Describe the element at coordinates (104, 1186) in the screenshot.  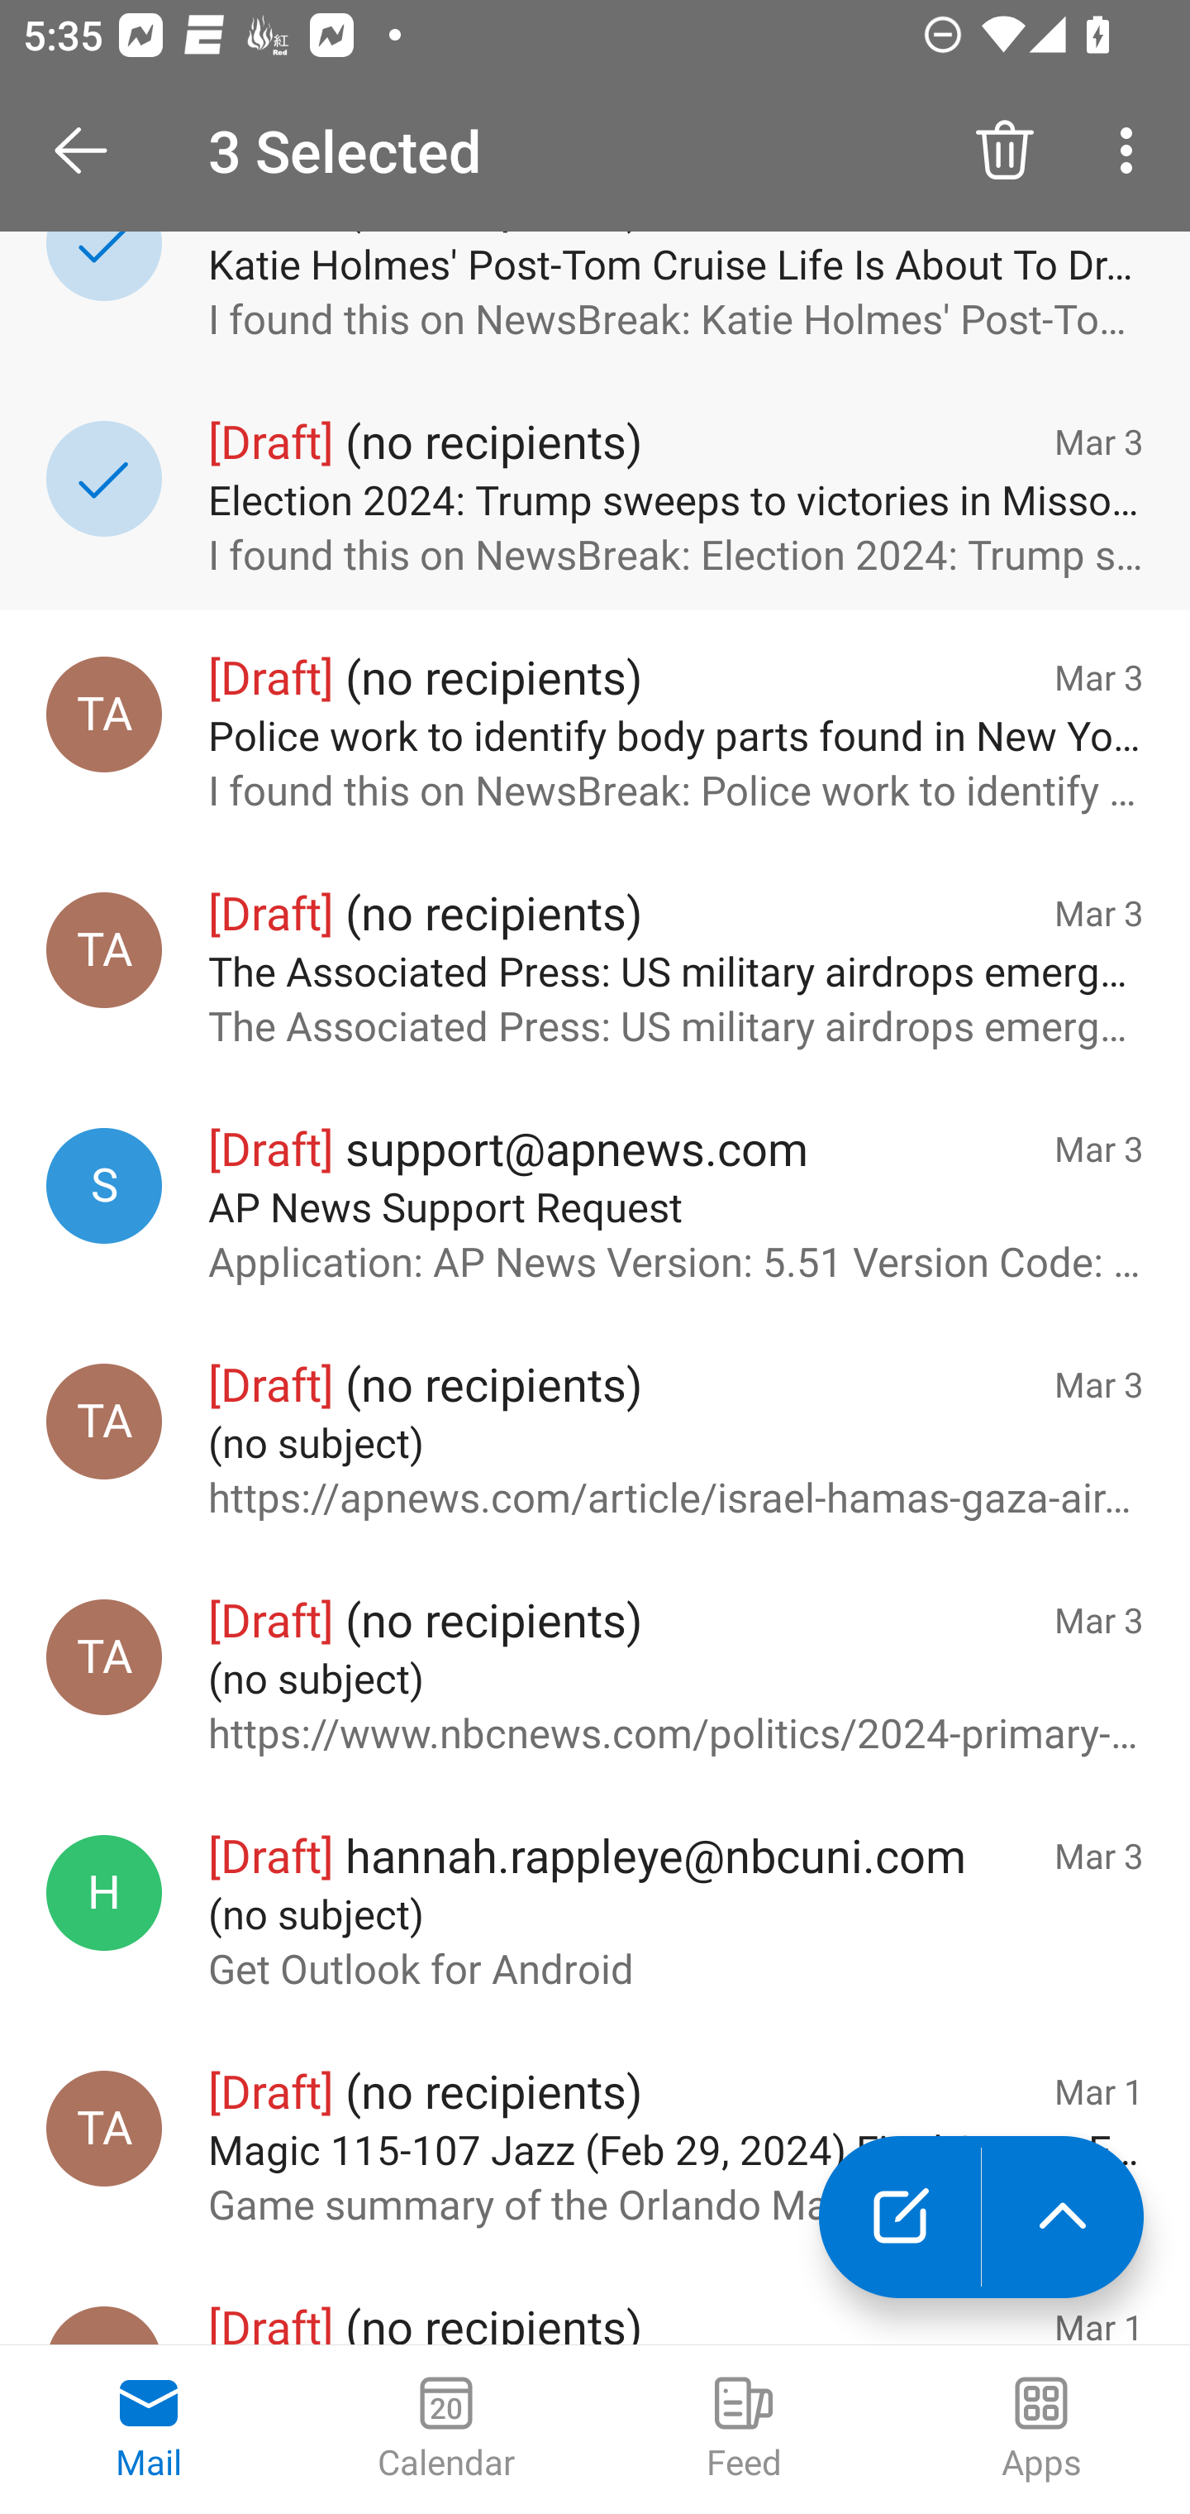
I see `support@apnews.com` at that location.